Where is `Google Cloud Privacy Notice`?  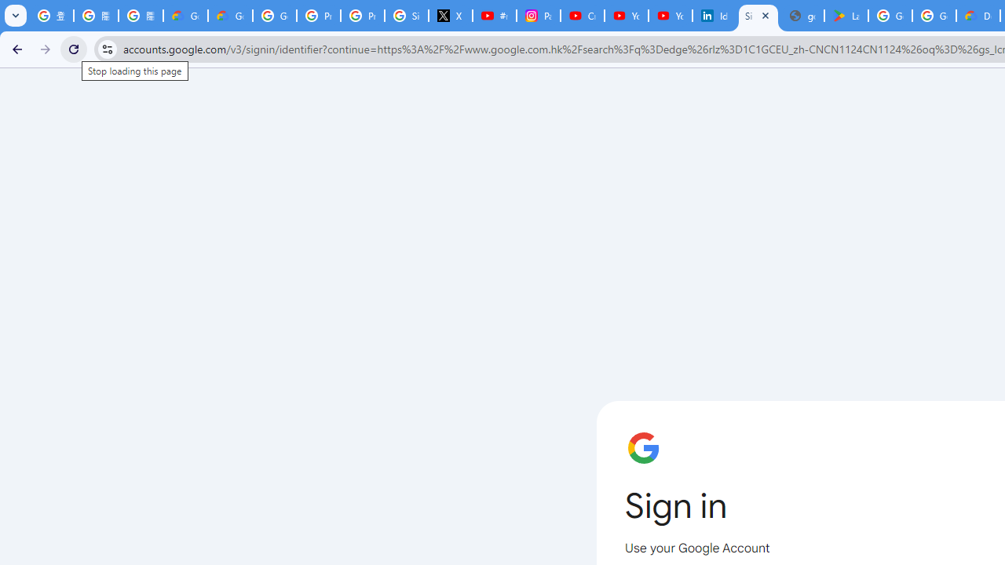
Google Cloud Privacy Notice is located at coordinates (231, 16).